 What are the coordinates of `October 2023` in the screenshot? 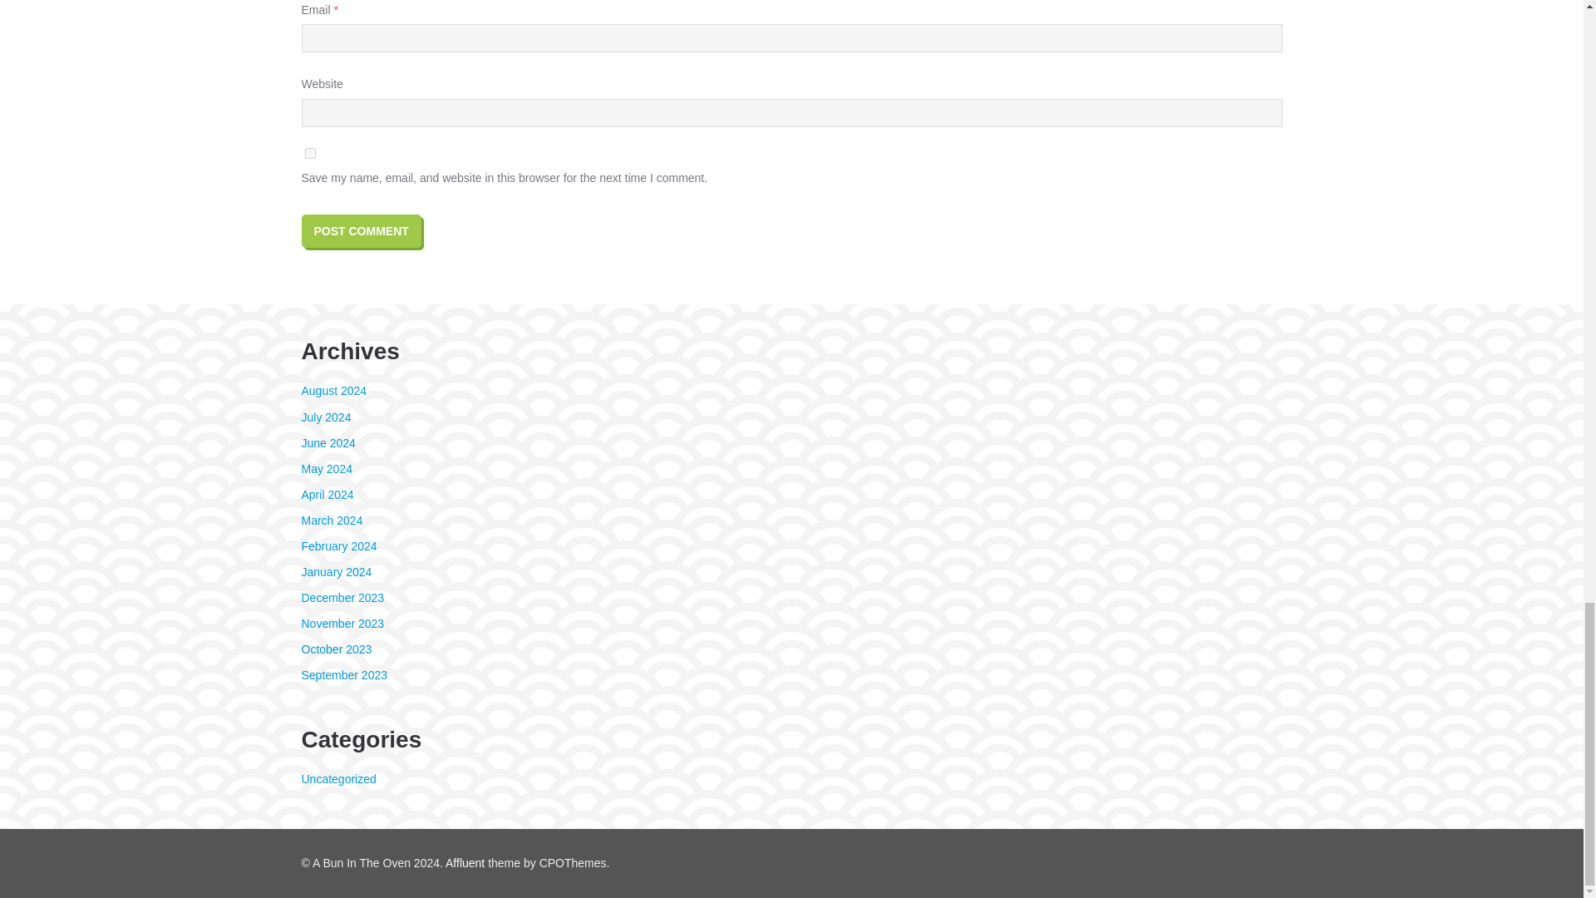 It's located at (336, 649).